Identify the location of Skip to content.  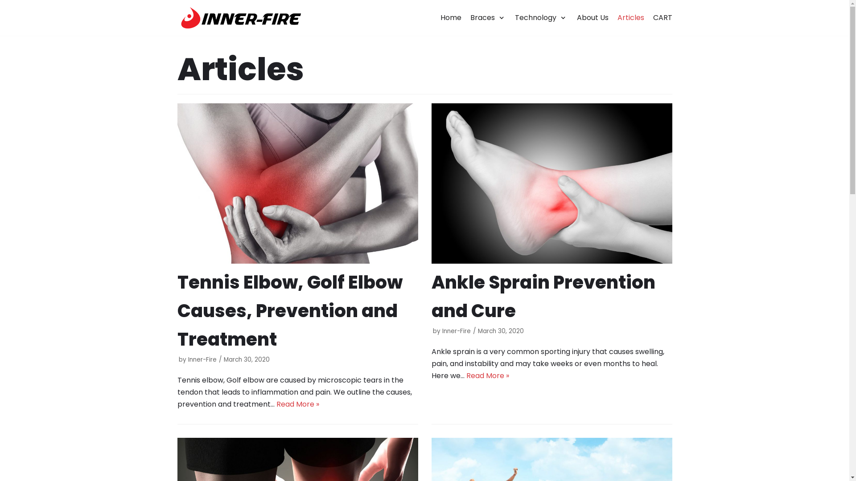
(9, 4).